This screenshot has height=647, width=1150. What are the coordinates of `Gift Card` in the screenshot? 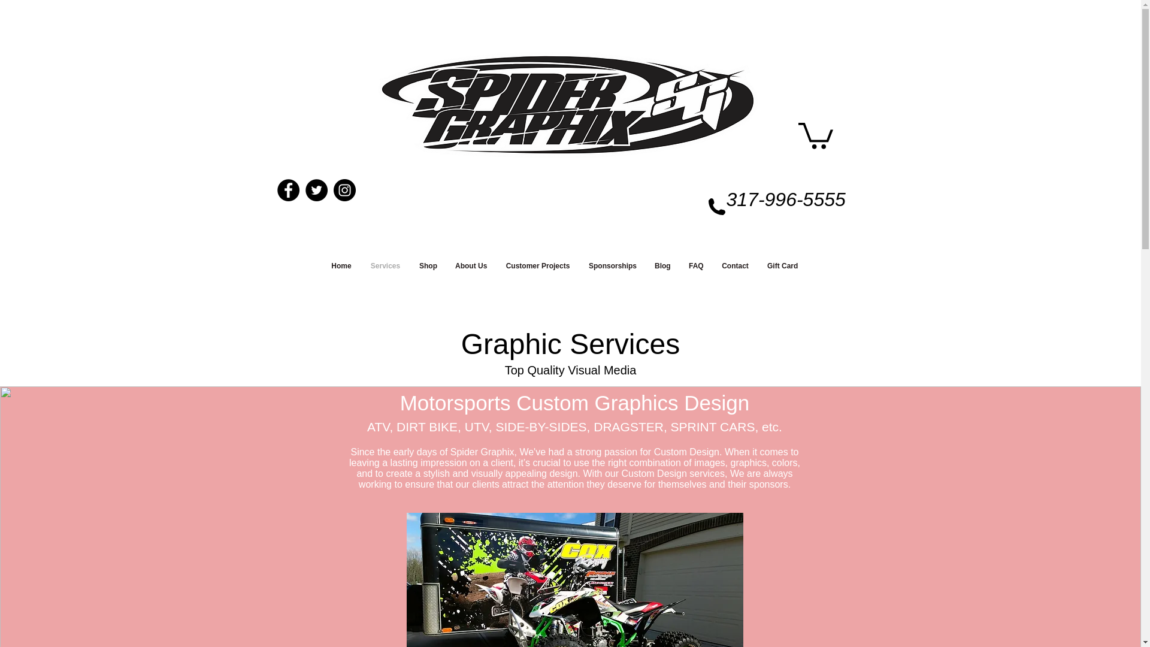 It's located at (782, 266).